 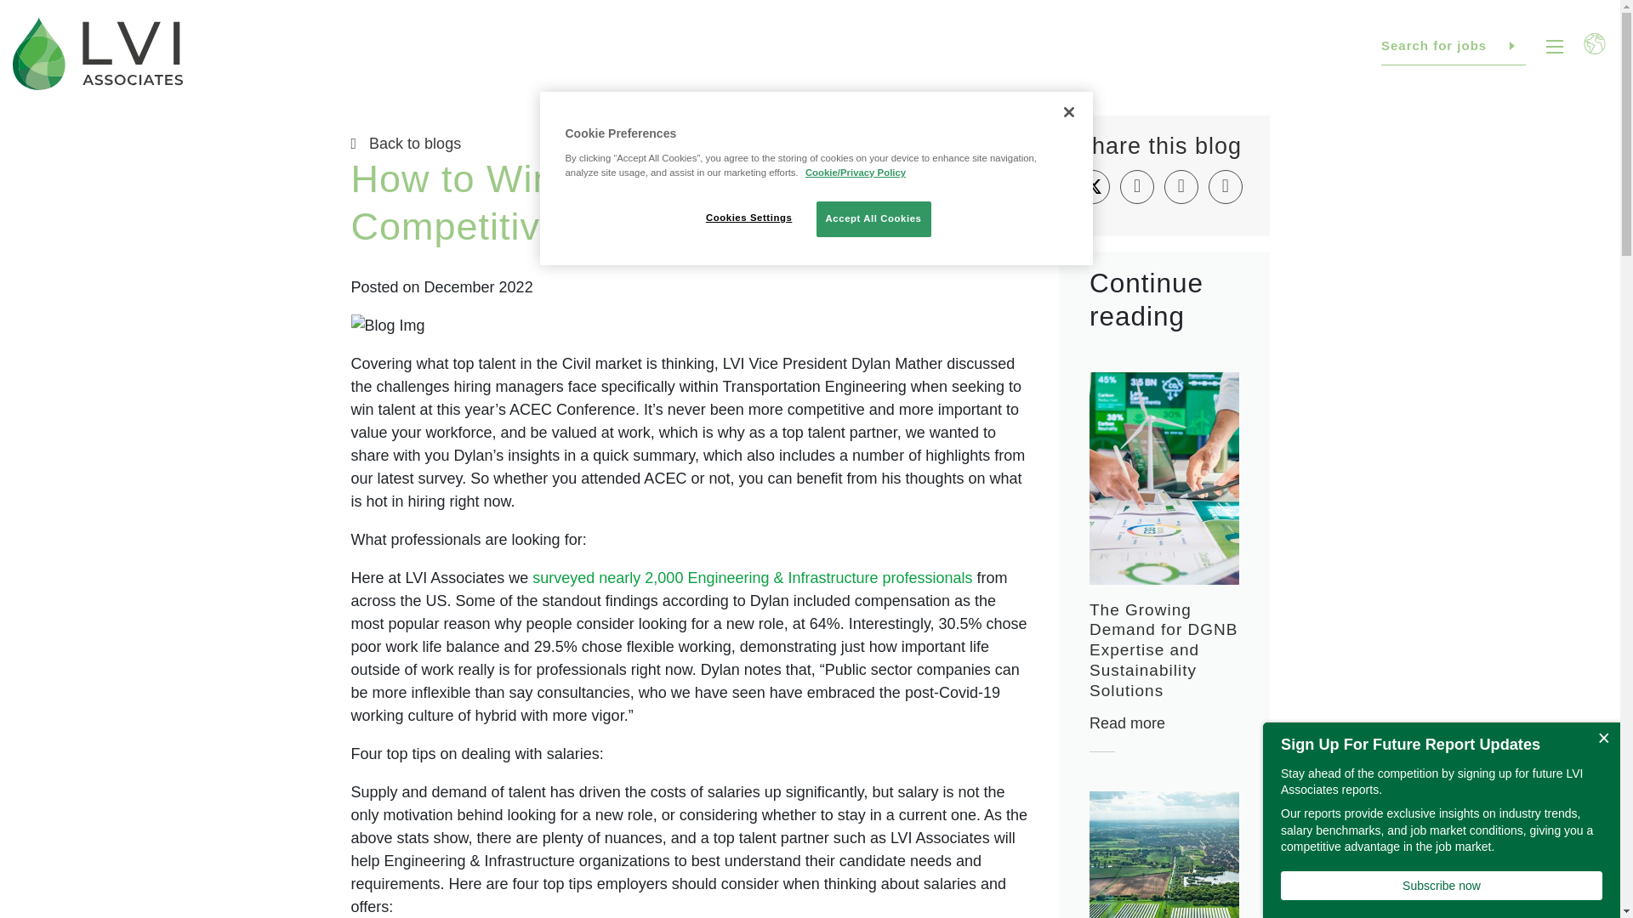 I want to click on YouTube, so click(x=1524, y=802).